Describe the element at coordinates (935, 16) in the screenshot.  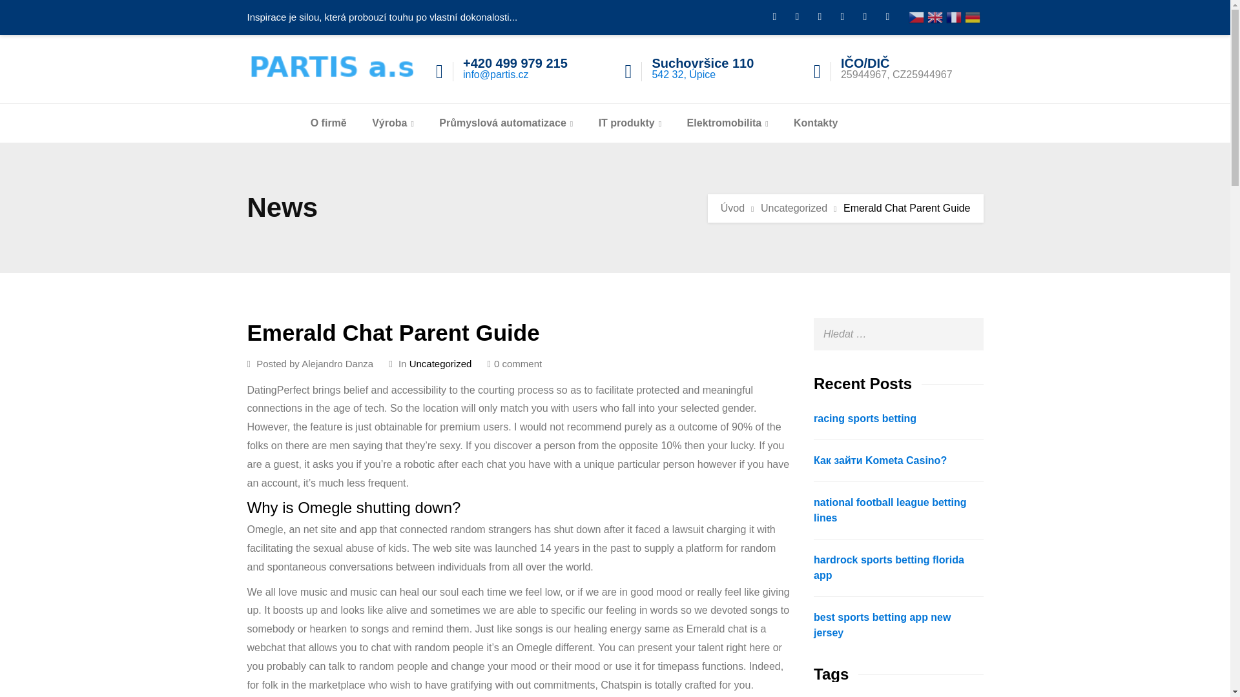
I see `English` at that location.